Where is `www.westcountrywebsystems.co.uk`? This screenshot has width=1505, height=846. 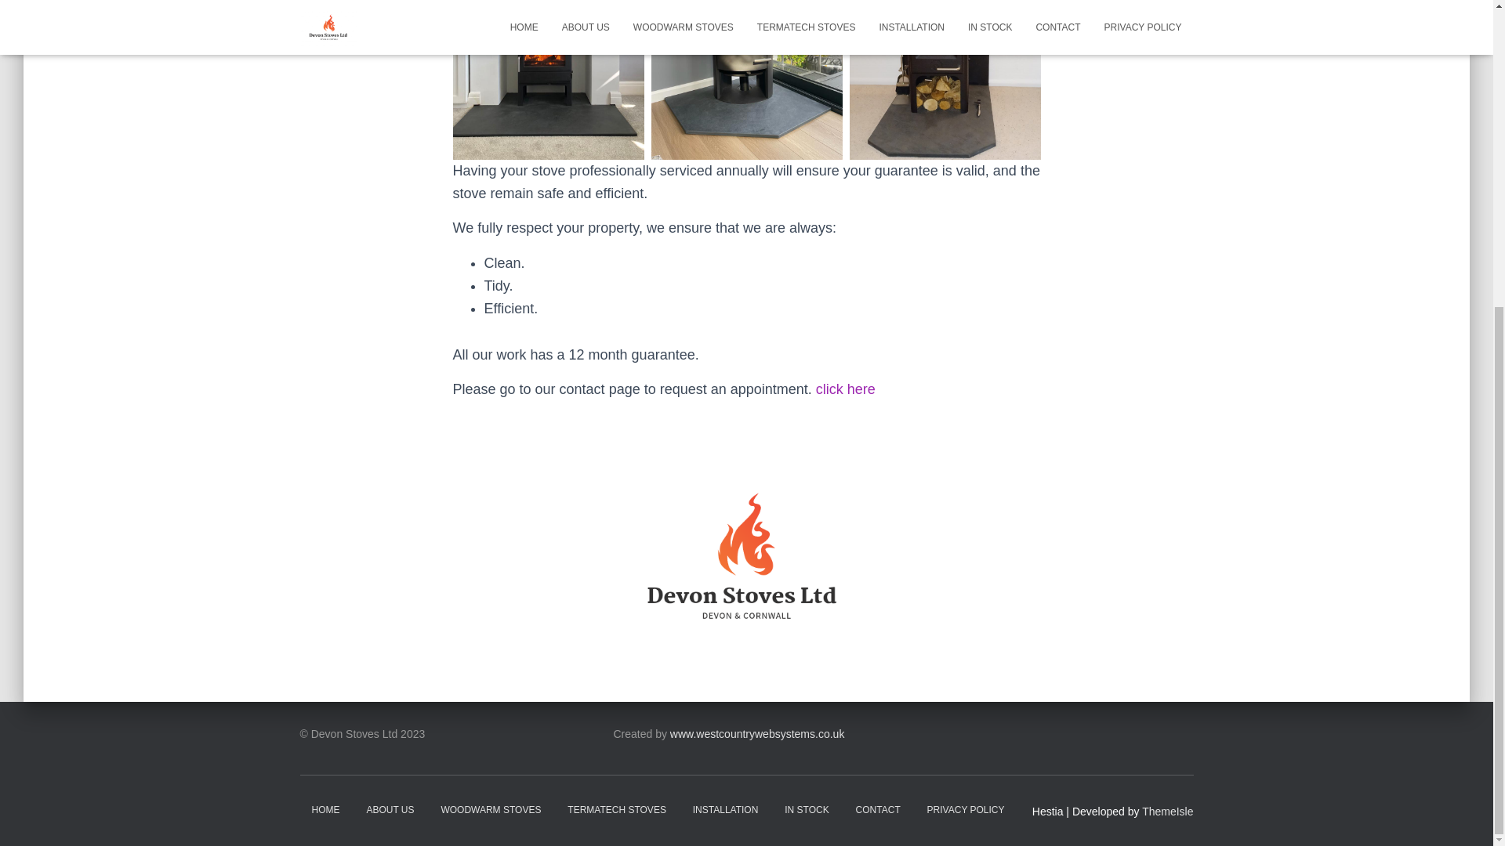
www.westcountrywebsystems.co.uk is located at coordinates (757, 733).